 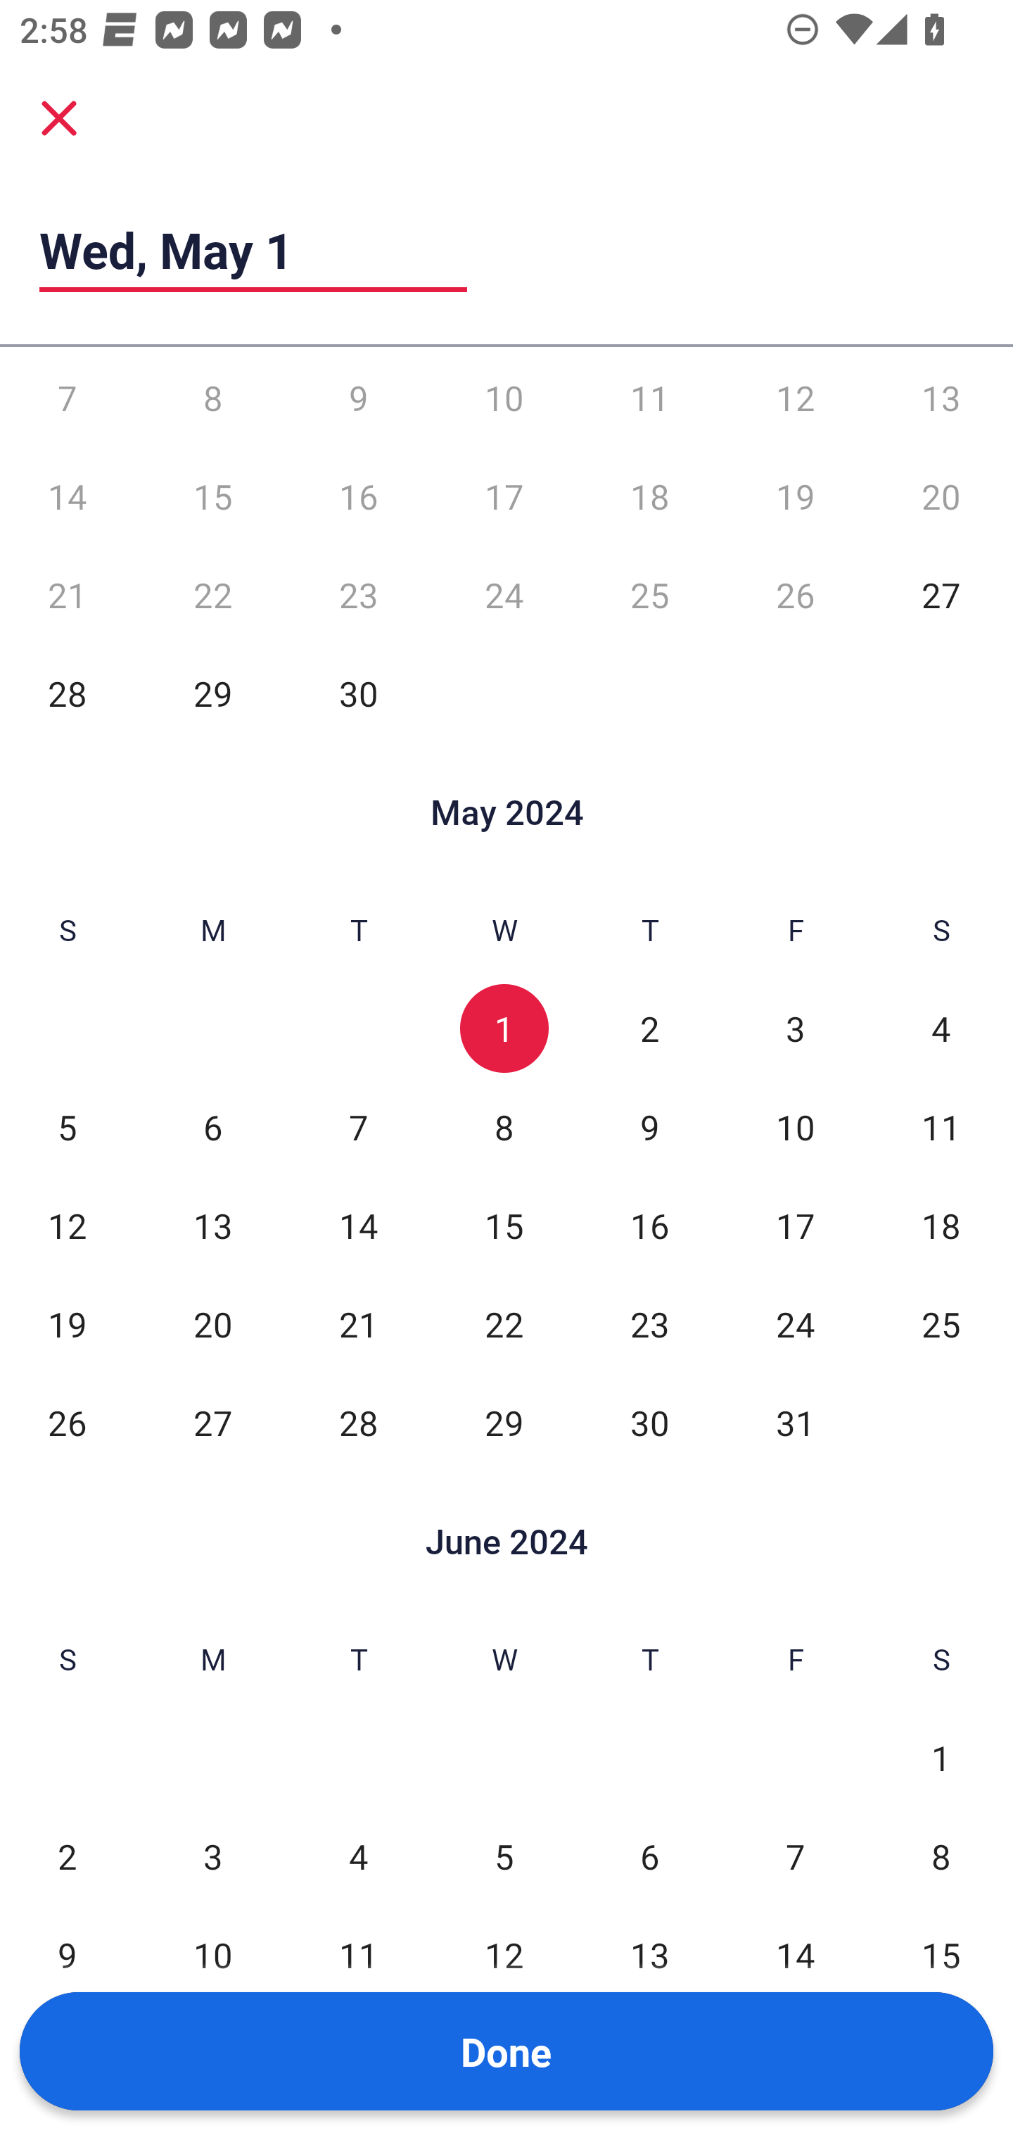 I want to click on 11 Sat, May 11, Not Selected, so click(x=941, y=1128).